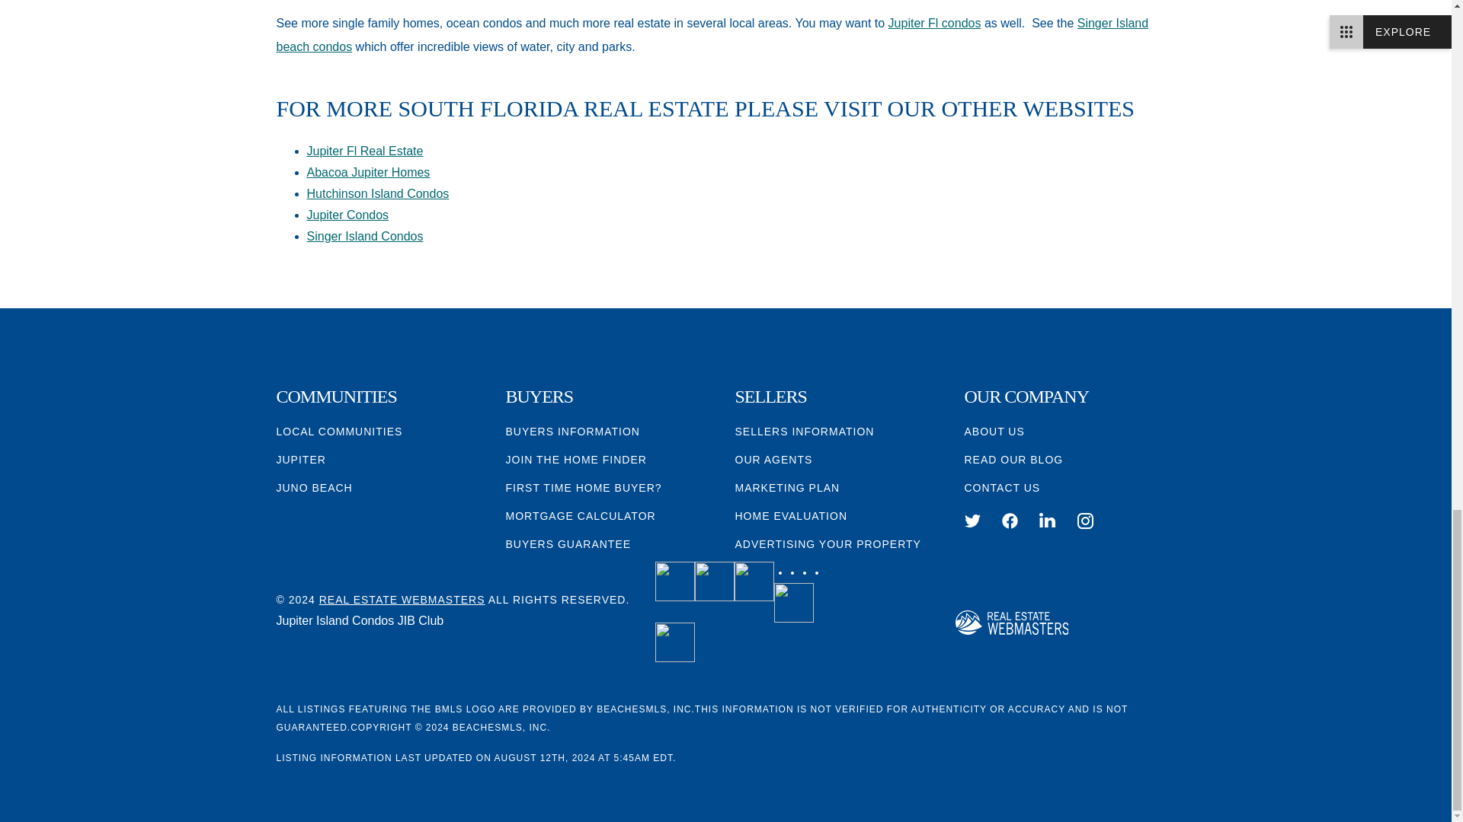  Describe the element at coordinates (712, 34) in the screenshot. I see `Singer Island Condos` at that location.